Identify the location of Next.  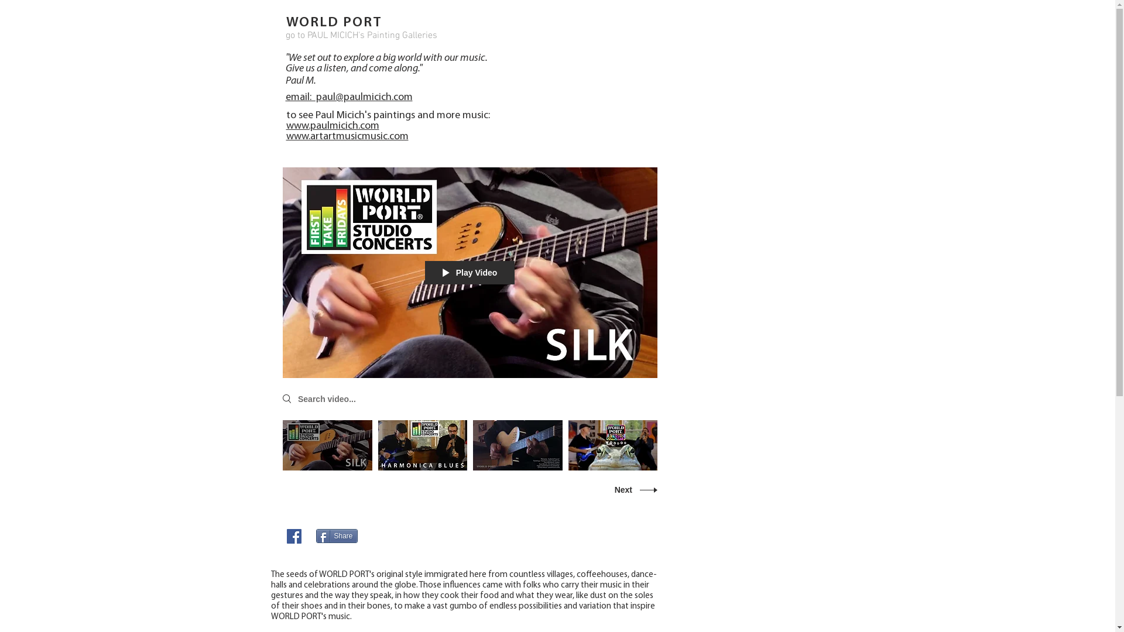
(632, 490).